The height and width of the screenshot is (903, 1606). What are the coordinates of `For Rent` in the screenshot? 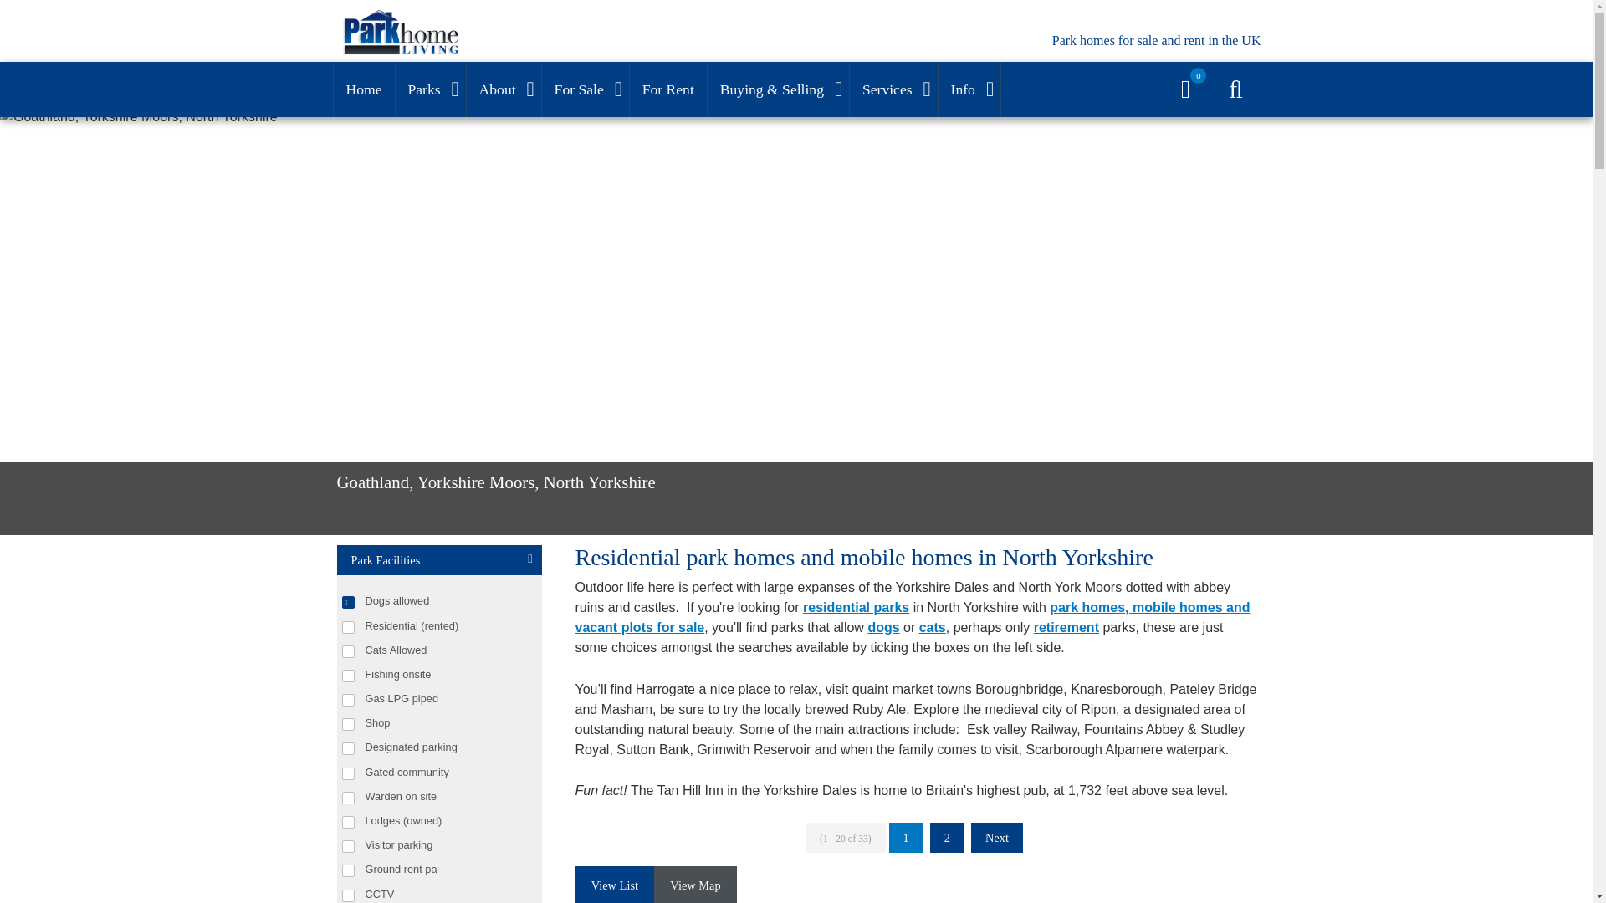 It's located at (667, 89).